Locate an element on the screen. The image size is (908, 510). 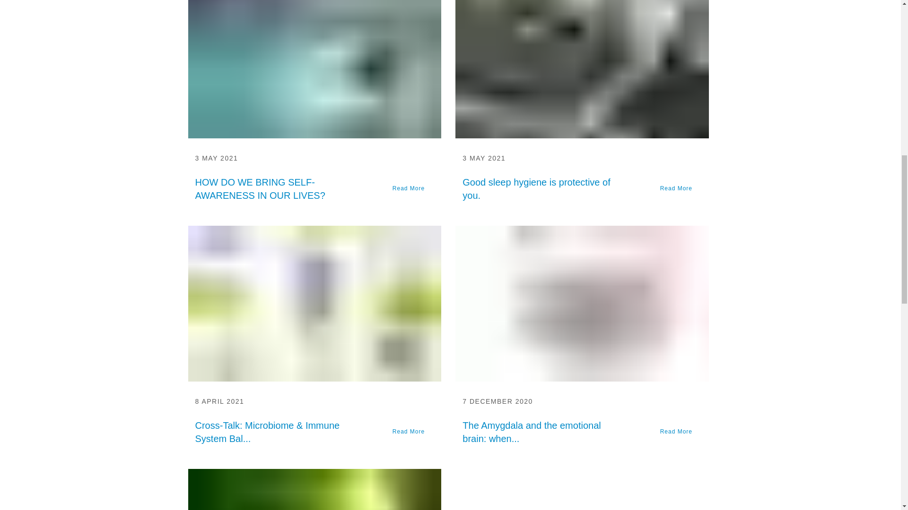
Read More is located at coordinates (412, 189).